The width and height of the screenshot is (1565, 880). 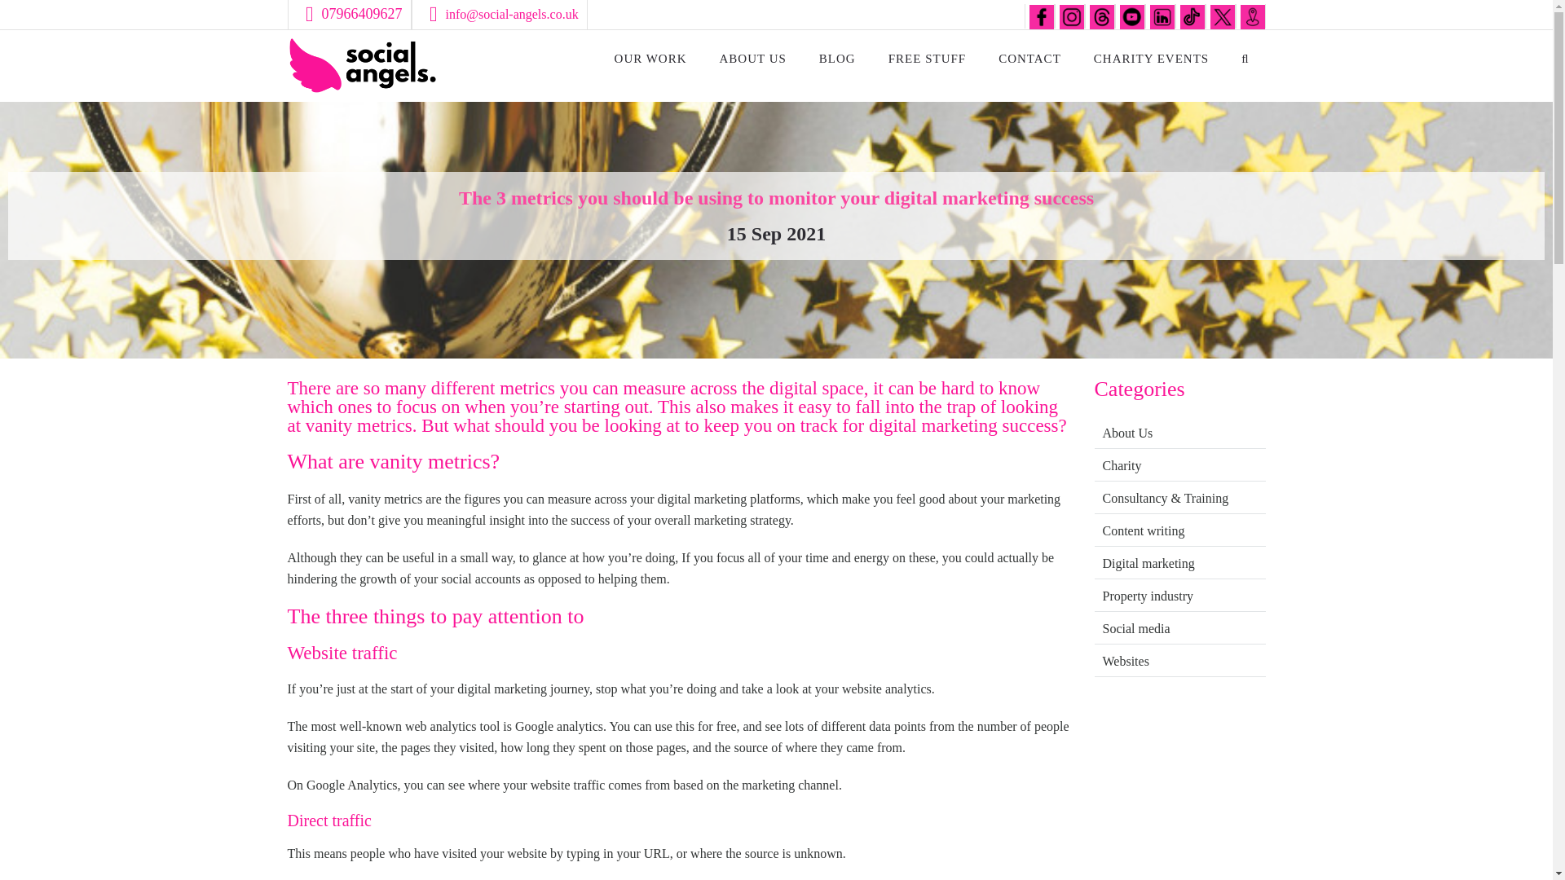 I want to click on Facebook, so click(x=1040, y=16).